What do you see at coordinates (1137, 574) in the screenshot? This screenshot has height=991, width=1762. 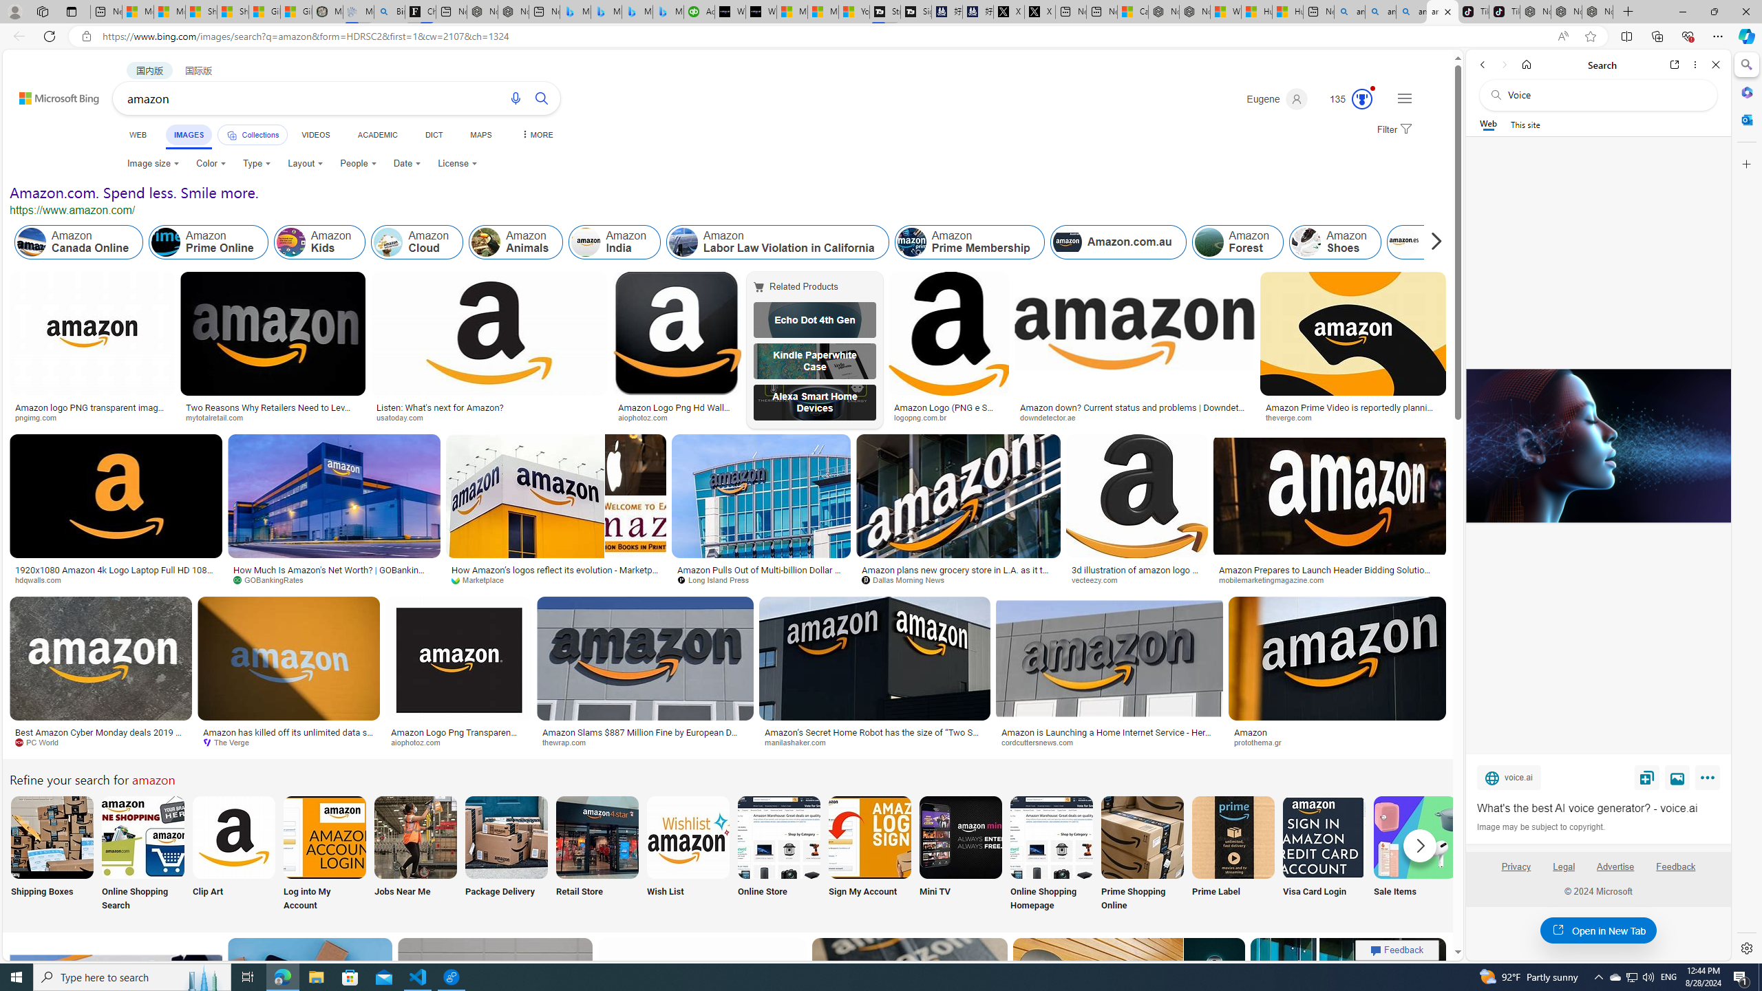 I see `3d illustration of amazon logo 18779928 PNG` at bounding box center [1137, 574].